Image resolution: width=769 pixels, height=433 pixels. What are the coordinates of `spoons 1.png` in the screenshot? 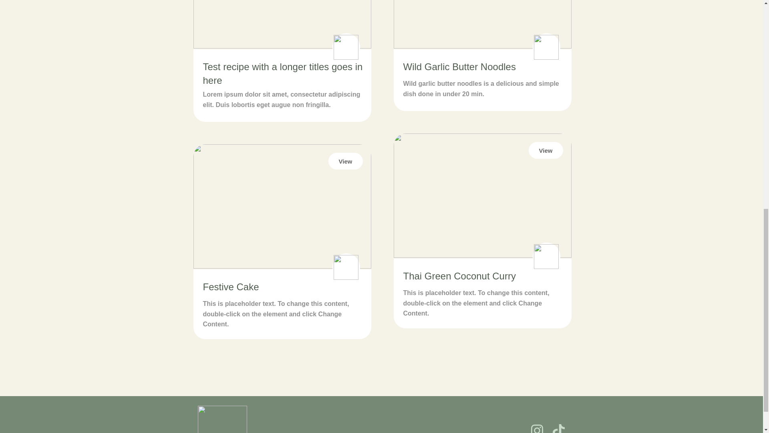 It's located at (546, 47).